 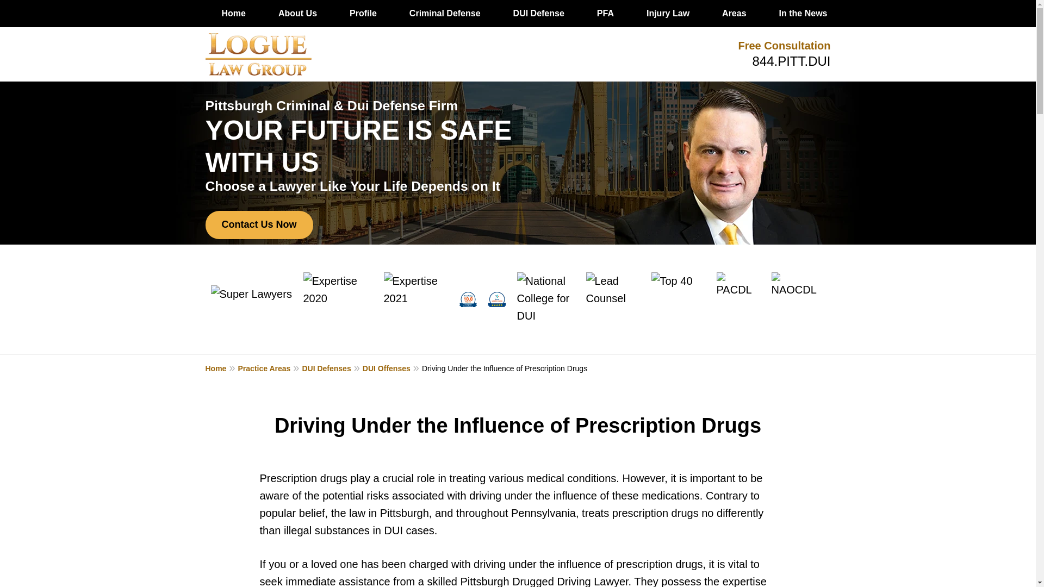 I want to click on Home, so click(x=222, y=367).